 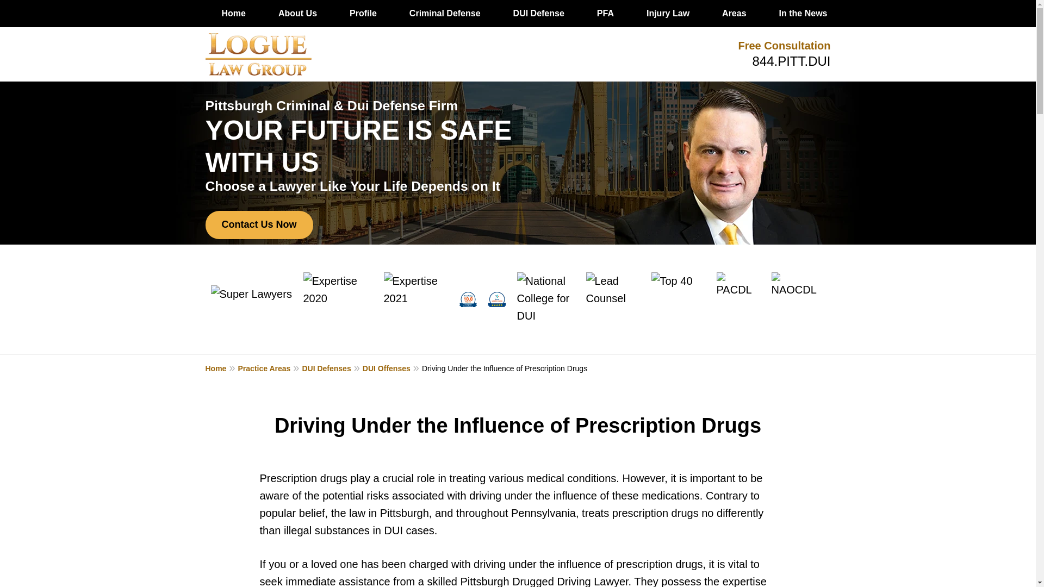 I want to click on Home, so click(x=222, y=367).